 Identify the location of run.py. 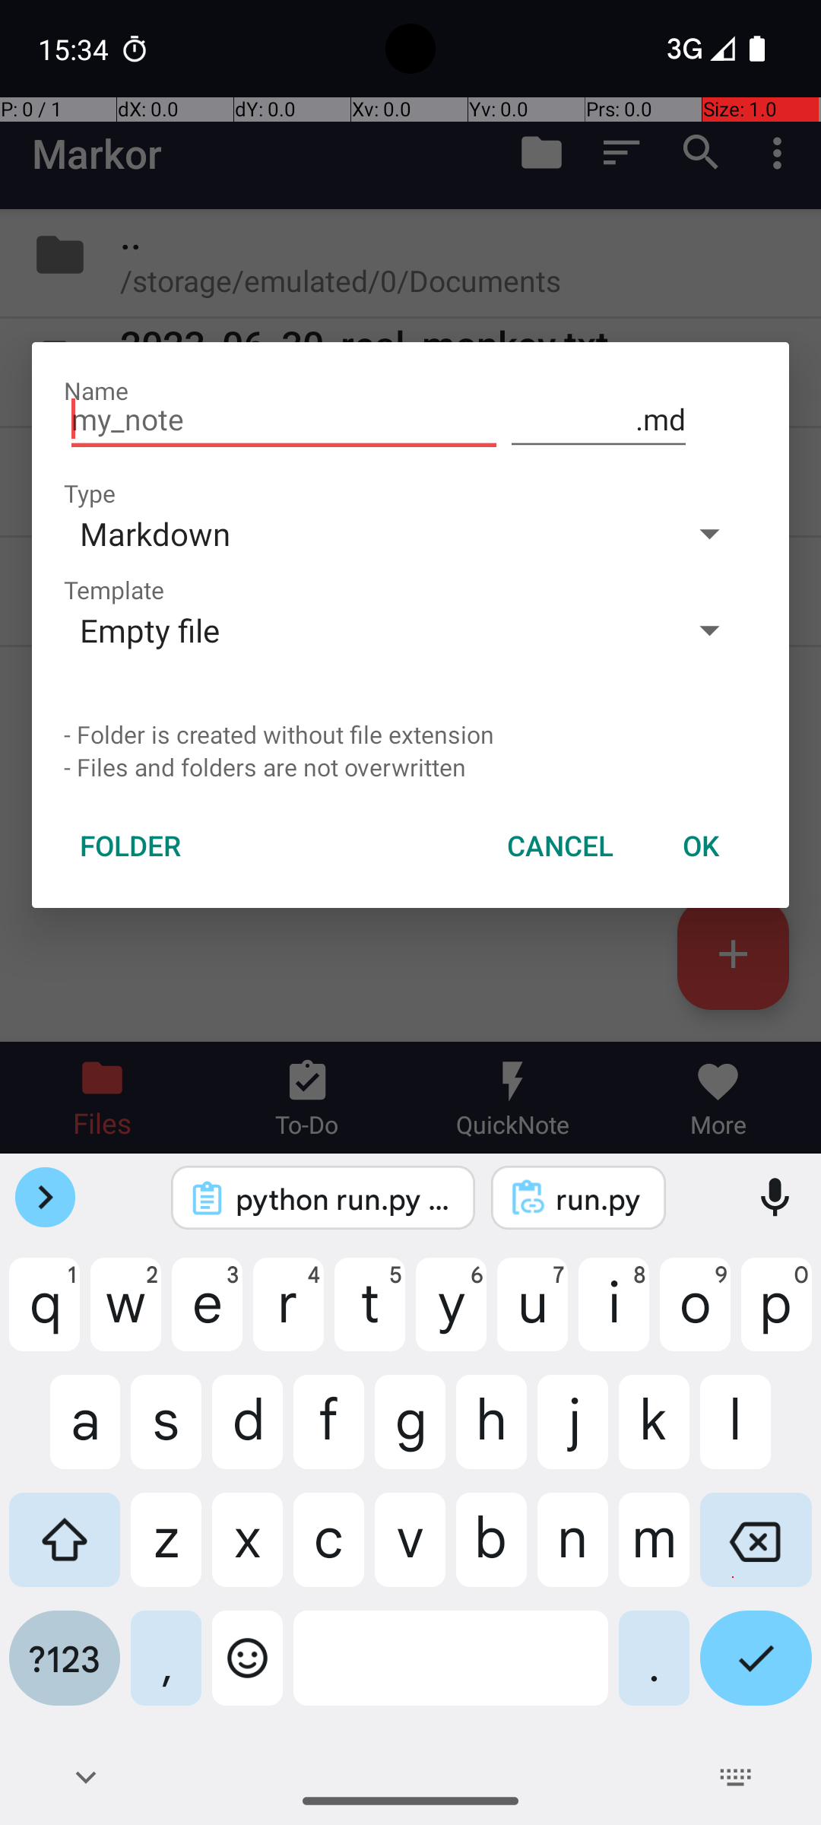
(599, 1198).